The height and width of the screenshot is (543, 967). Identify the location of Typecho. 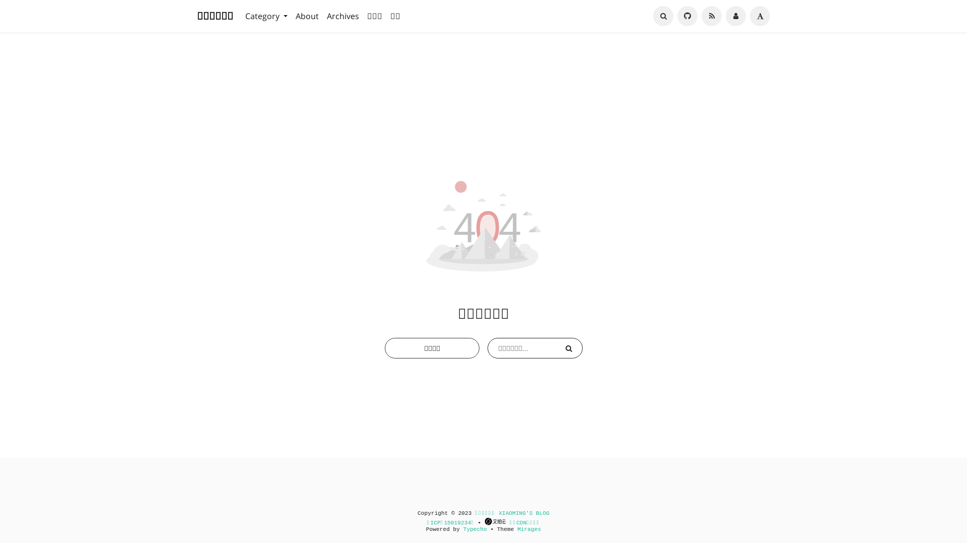
(475, 529).